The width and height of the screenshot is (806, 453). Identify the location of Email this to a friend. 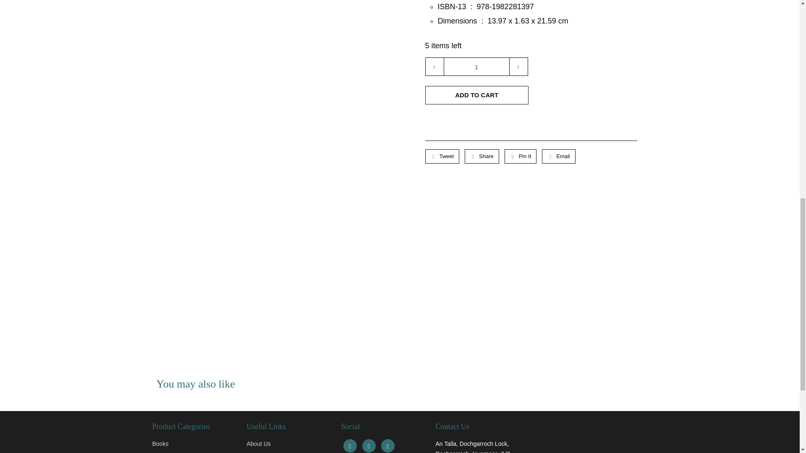
(558, 156).